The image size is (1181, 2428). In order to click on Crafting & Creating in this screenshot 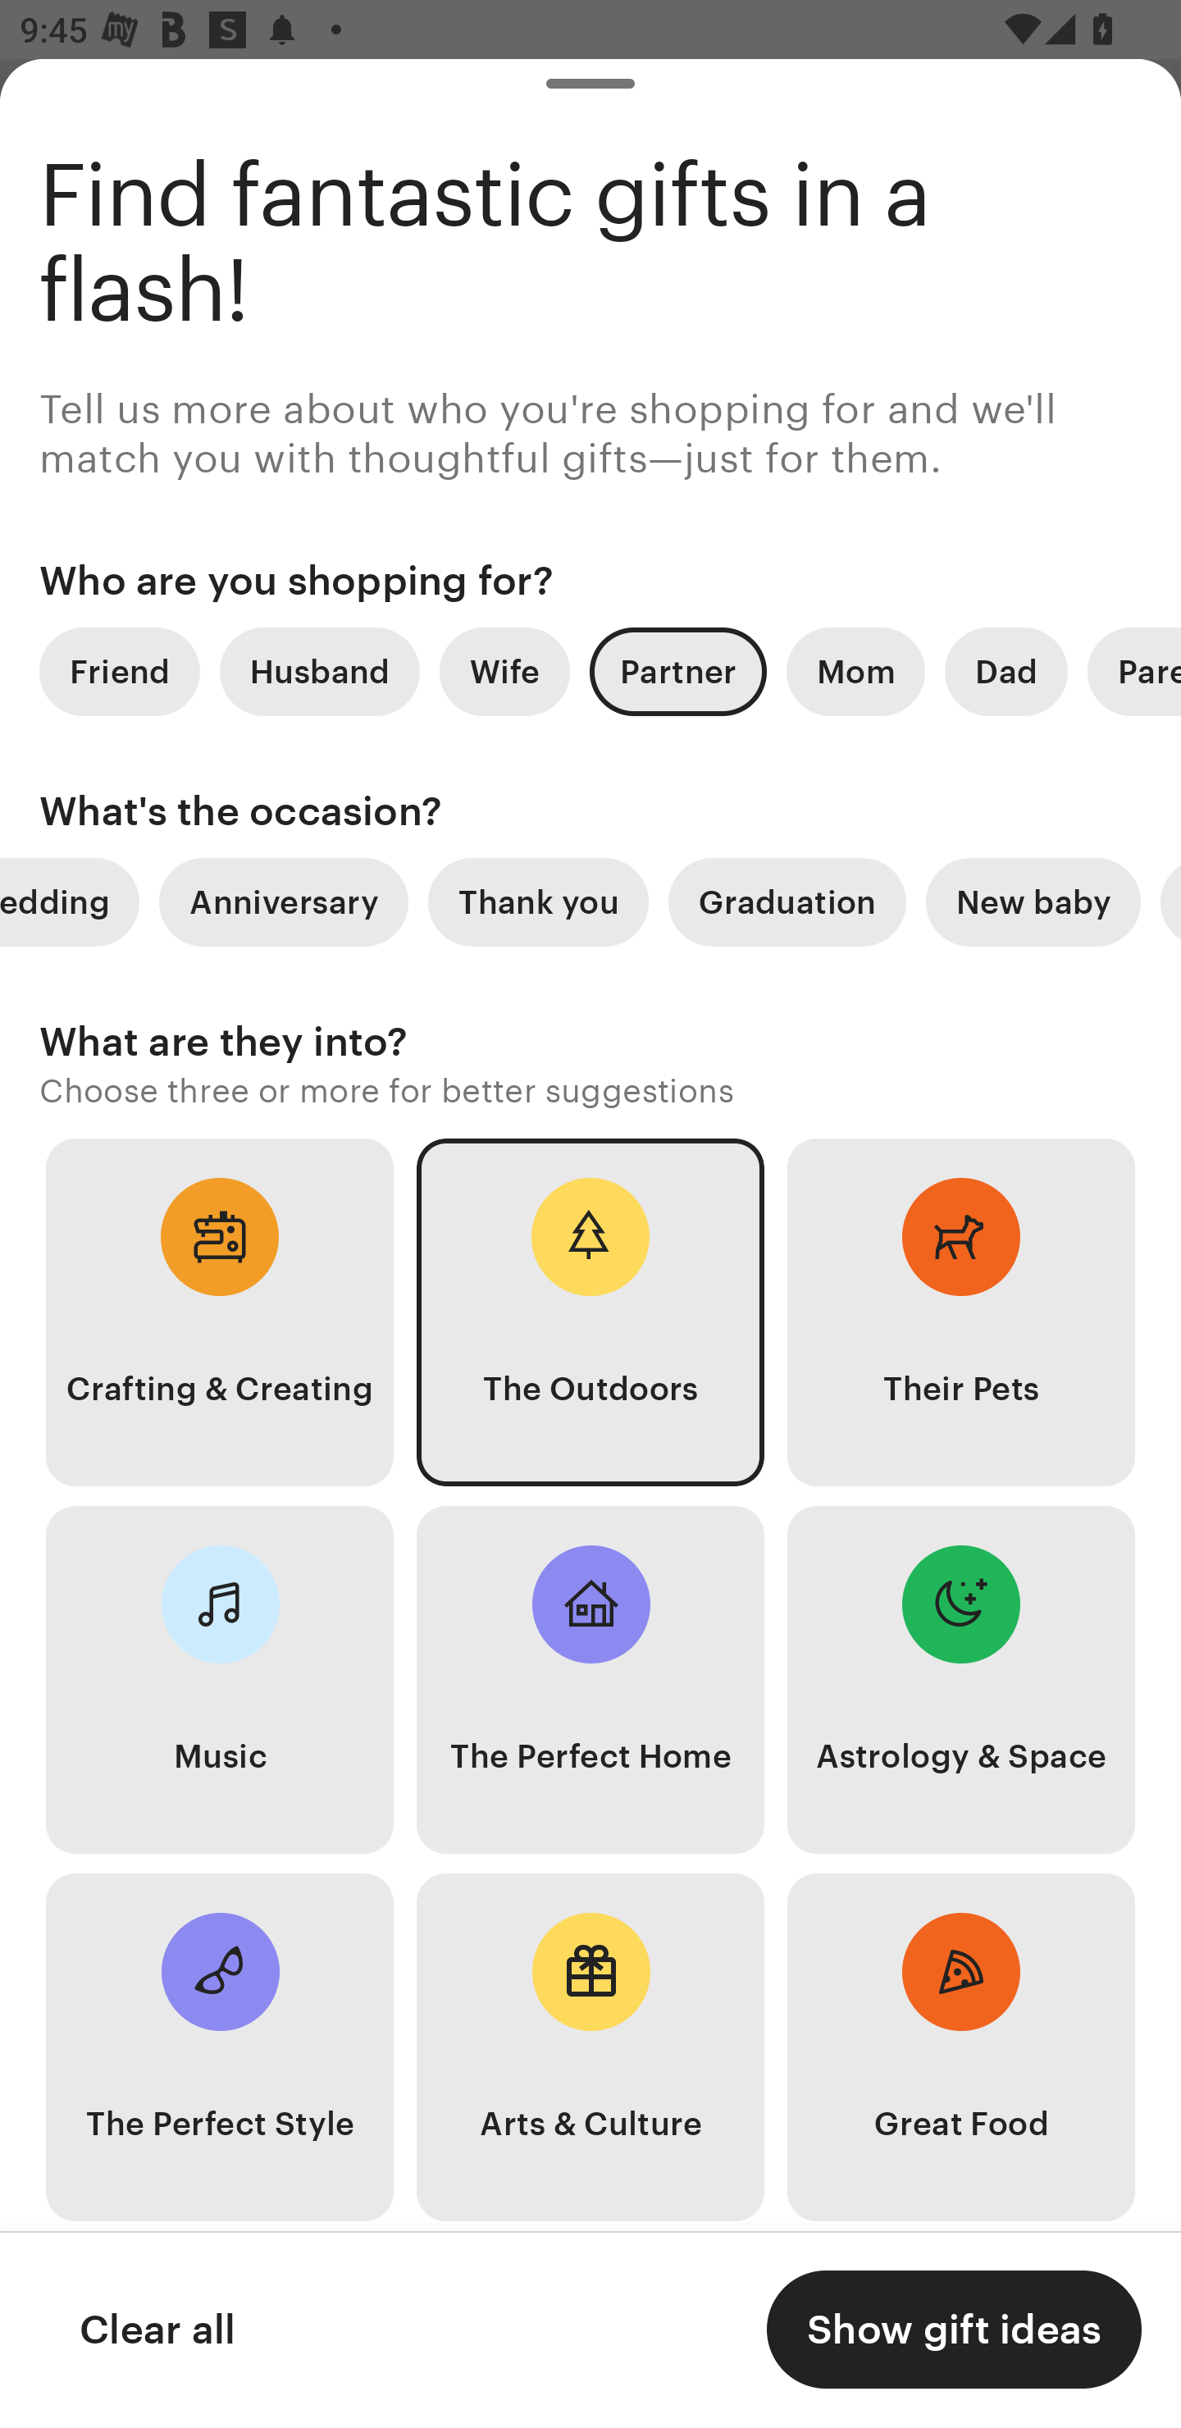, I will do `click(220, 1312)`.